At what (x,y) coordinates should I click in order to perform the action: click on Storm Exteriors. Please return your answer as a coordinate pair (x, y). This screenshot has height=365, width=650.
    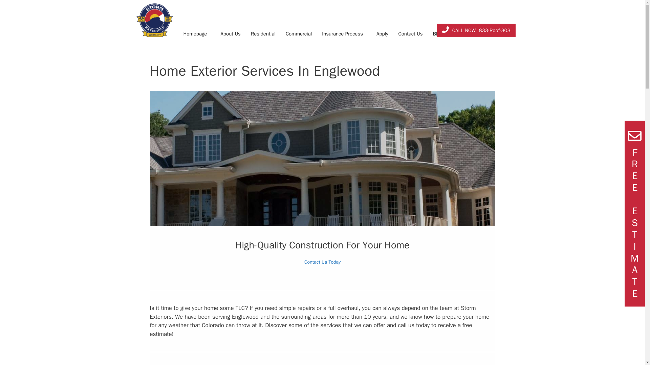
    Looking at the image, I should click on (154, 20).